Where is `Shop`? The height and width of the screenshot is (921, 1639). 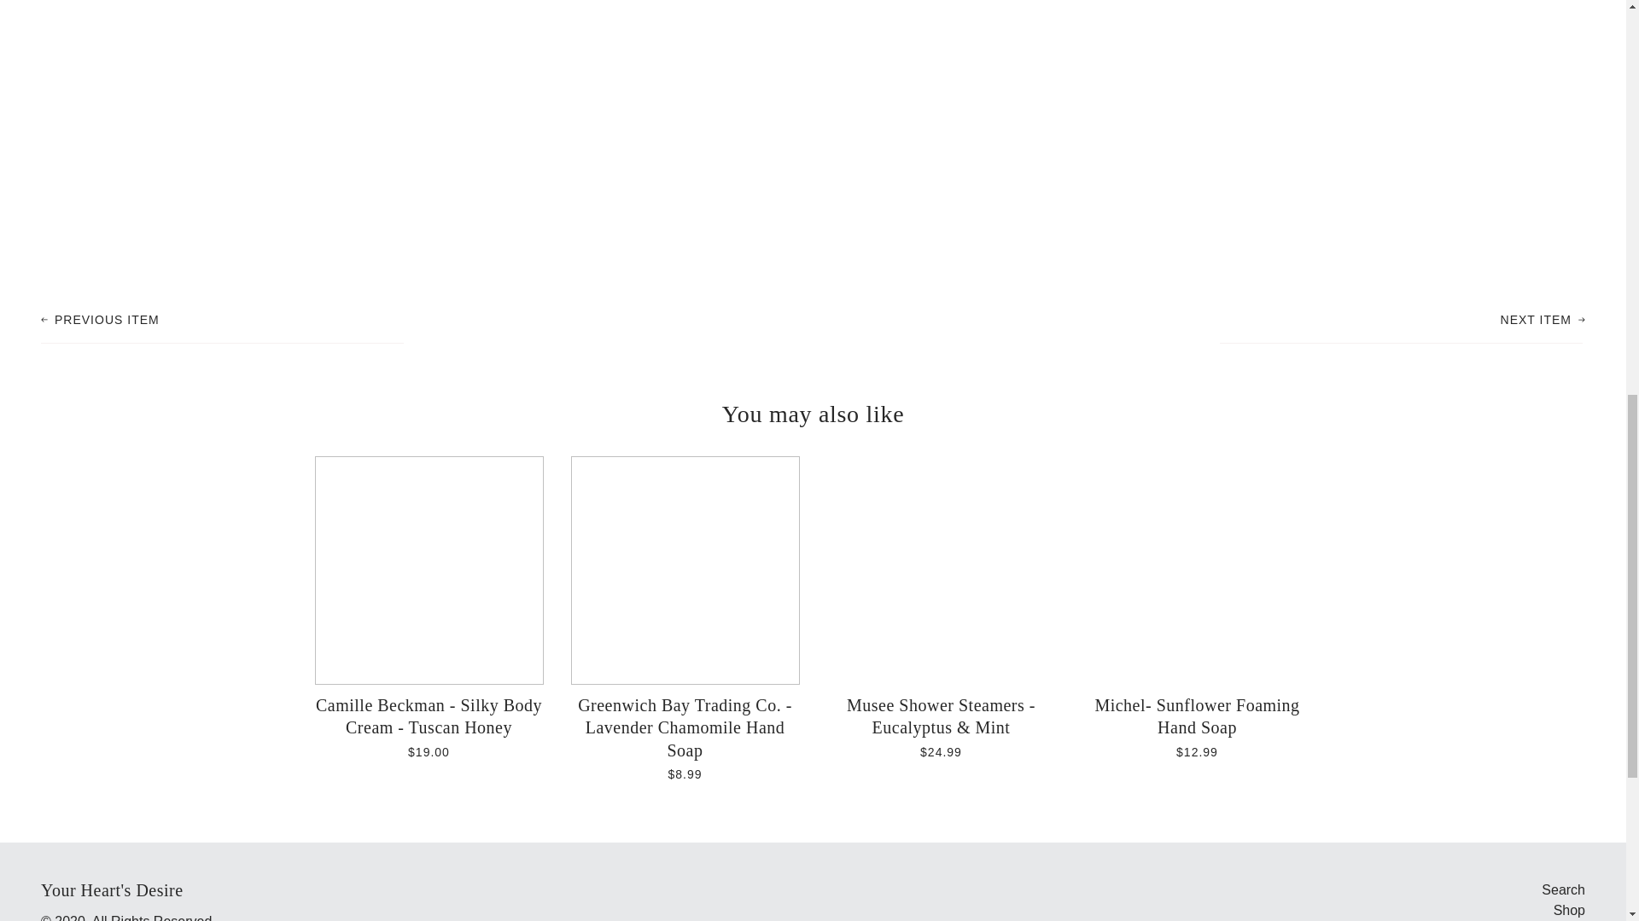
Shop is located at coordinates (1569, 910).